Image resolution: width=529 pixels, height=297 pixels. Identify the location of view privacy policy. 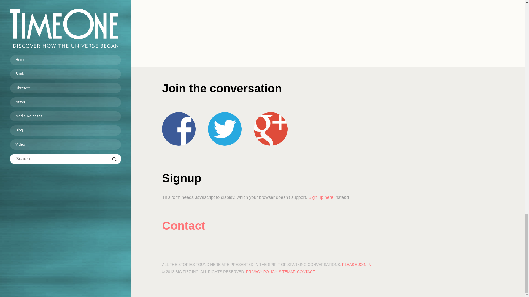
(262, 272).